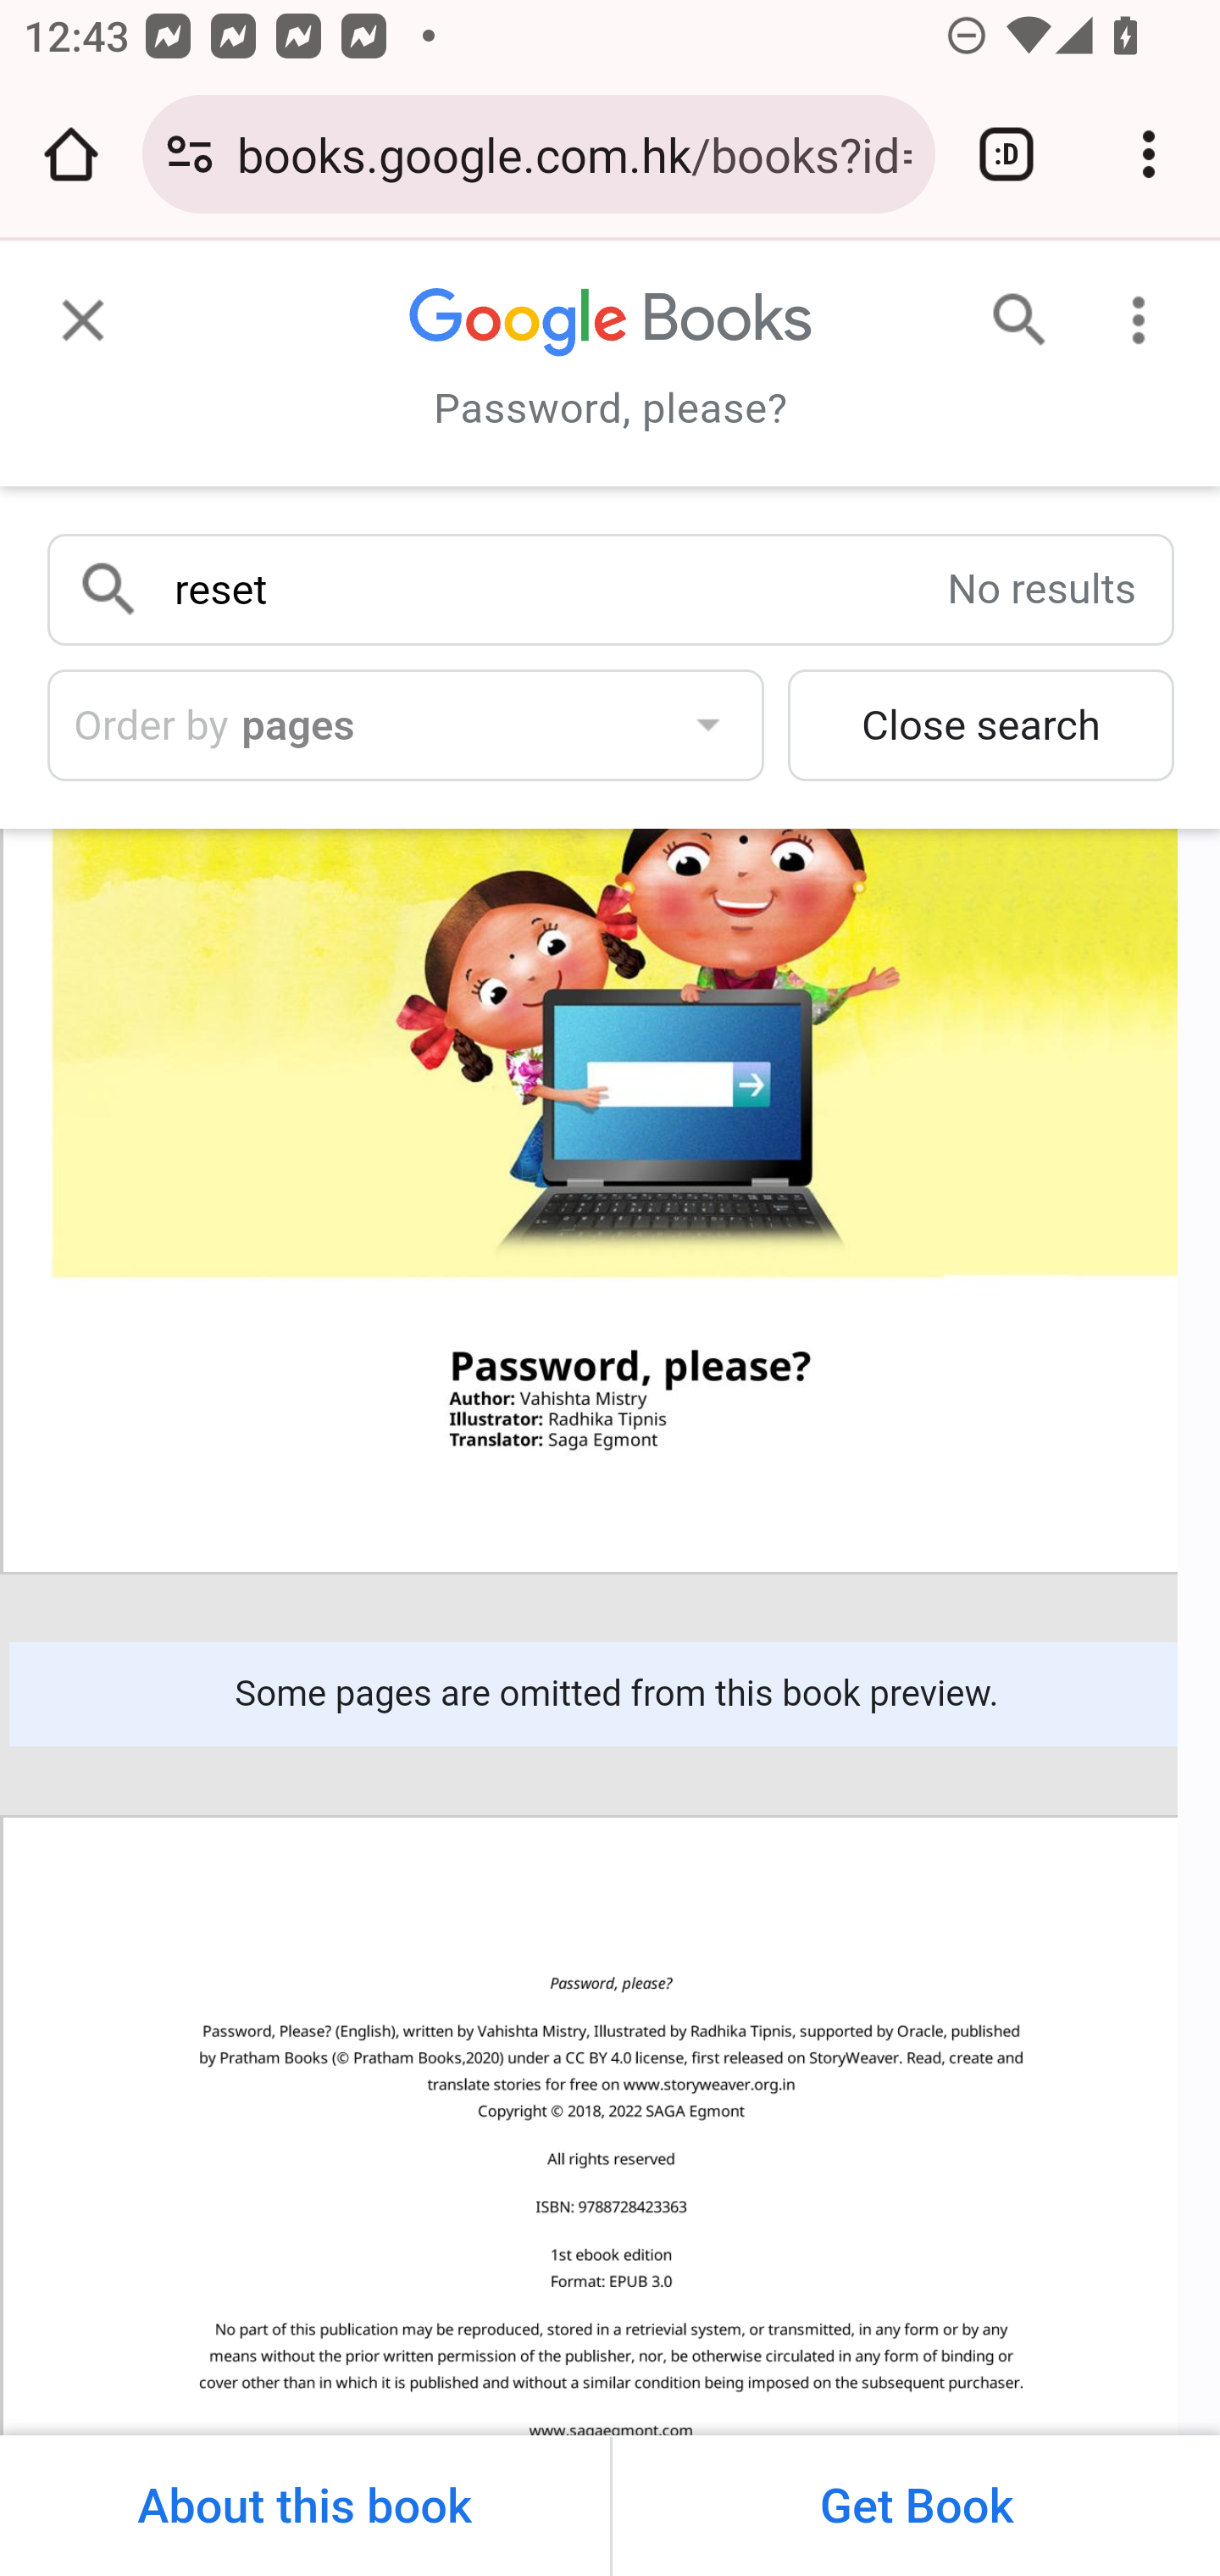 The image size is (1220, 2576). I want to click on reset, so click(551, 581).